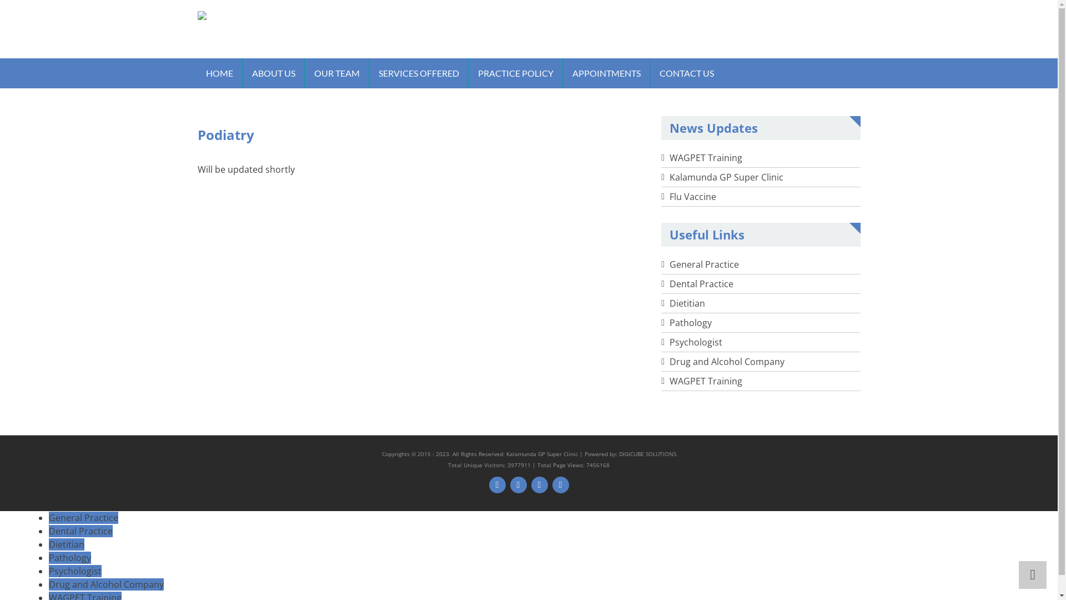 This screenshot has width=1066, height=600. Describe the element at coordinates (691, 323) in the screenshot. I see `Pathology` at that location.